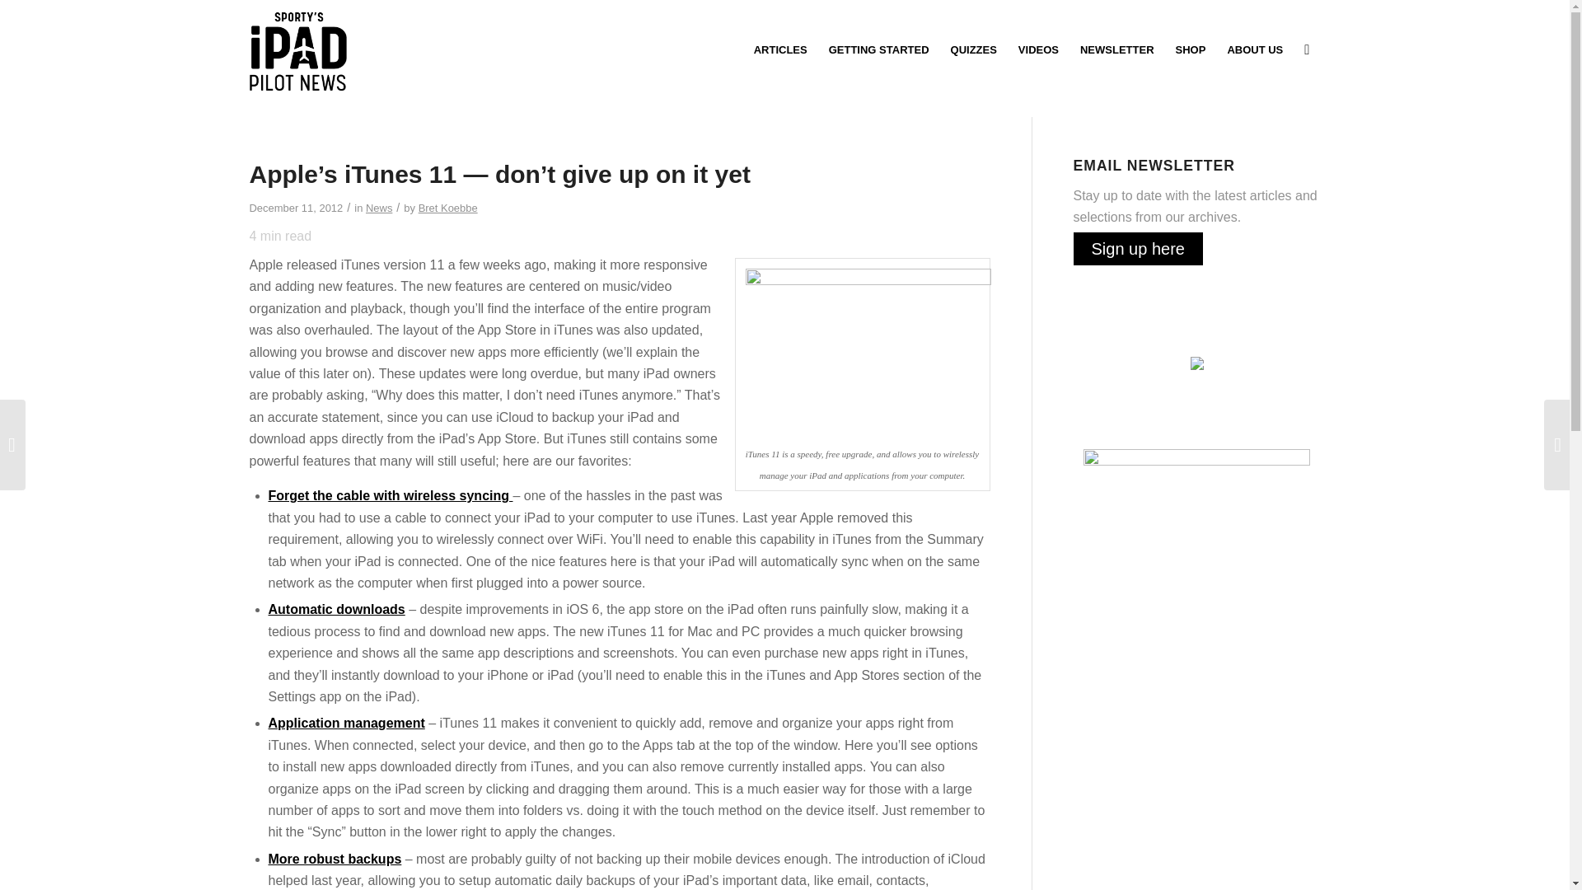 This screenshot has height=890, width=1582. I want to click on Posts by Bret Koebbe, so click(448, 208).